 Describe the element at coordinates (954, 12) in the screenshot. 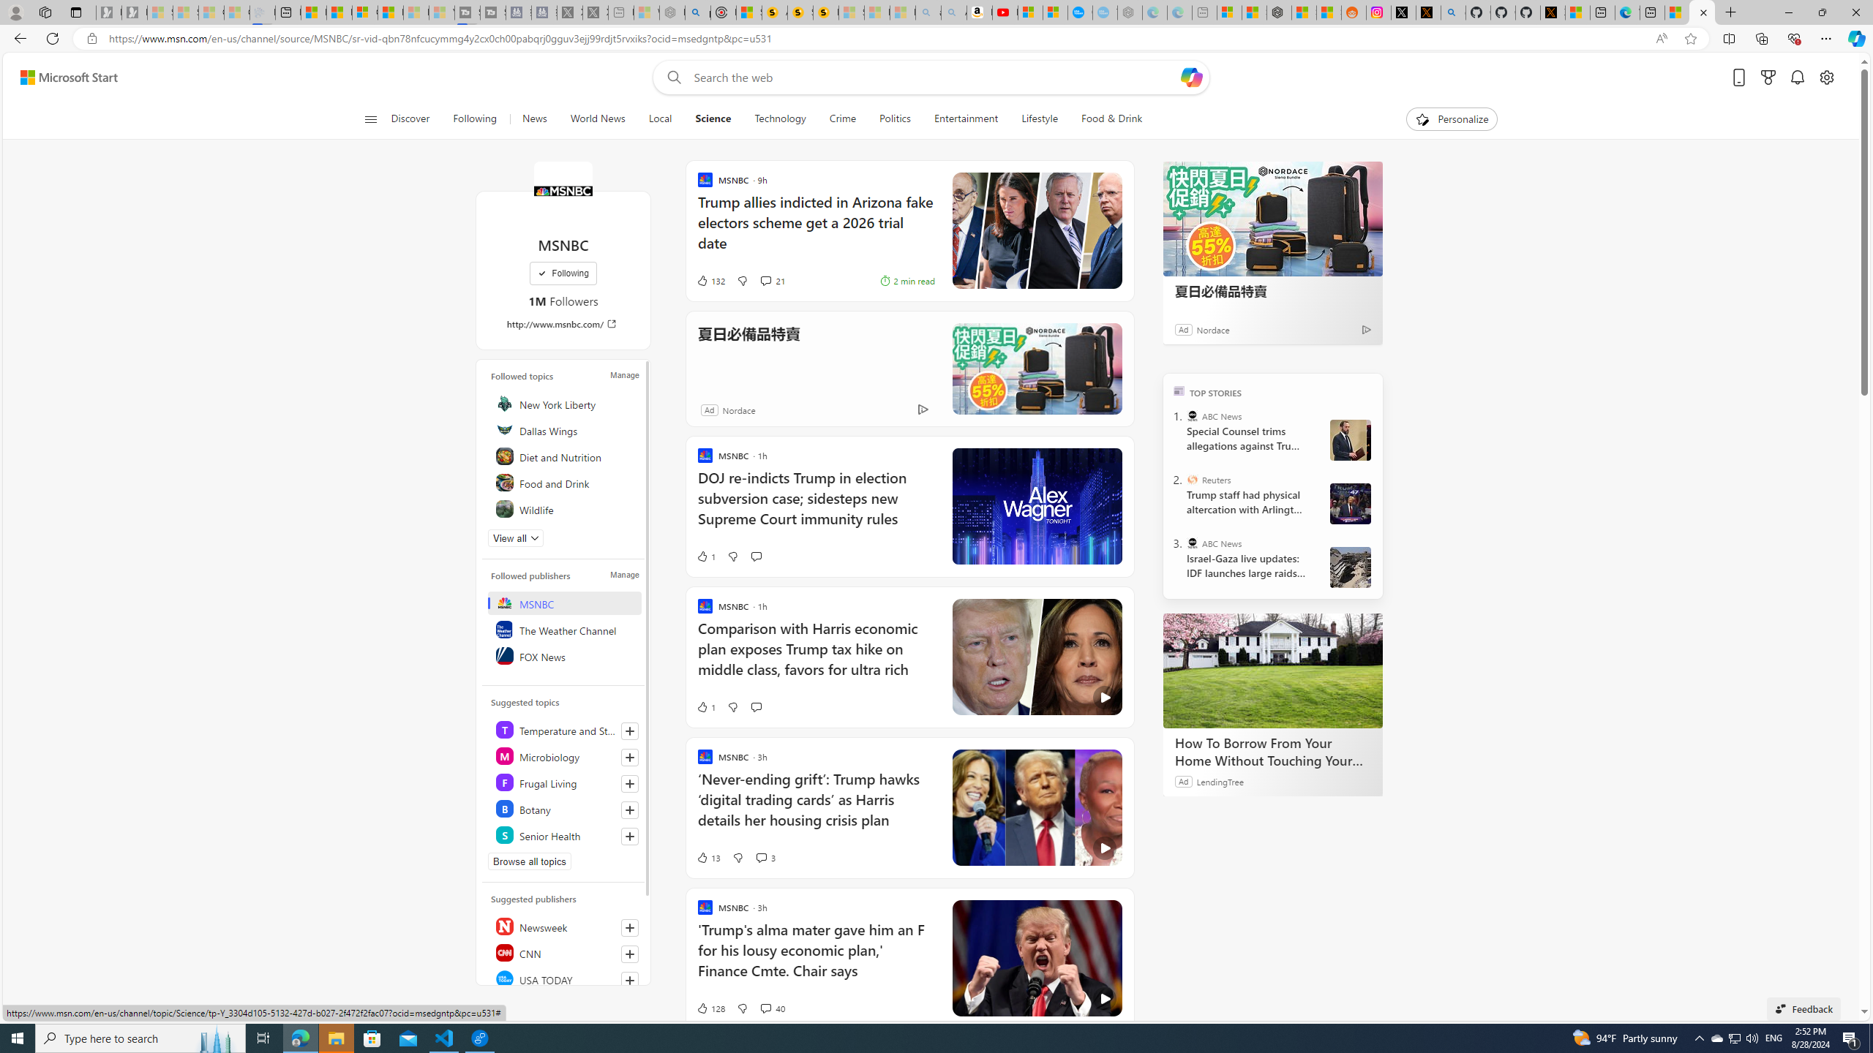

I see `Amazon Echo Dot PNG - Search Images - Sleeping` at that location.